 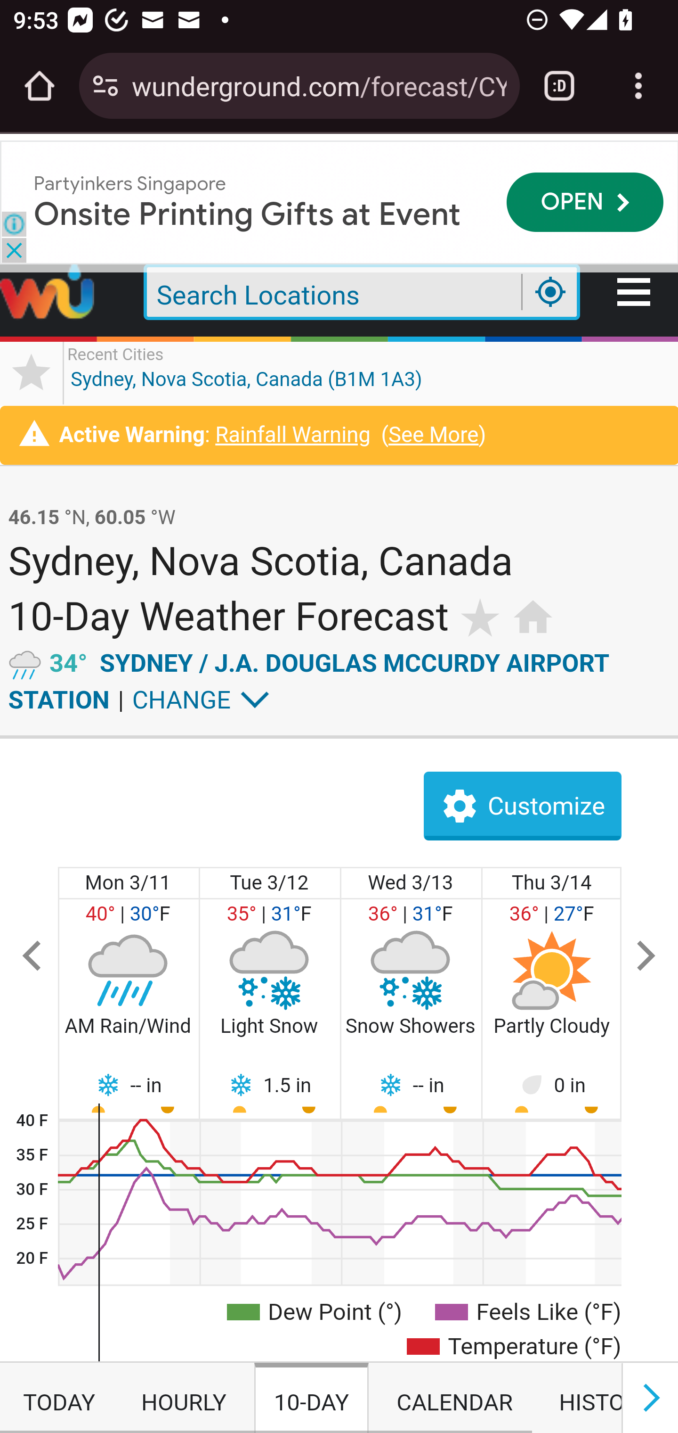 What do you see at coordinates (247, 213) in the screenshot?
I see `Onsite Printing Gifts at Event` at bounding box center [247, 213].